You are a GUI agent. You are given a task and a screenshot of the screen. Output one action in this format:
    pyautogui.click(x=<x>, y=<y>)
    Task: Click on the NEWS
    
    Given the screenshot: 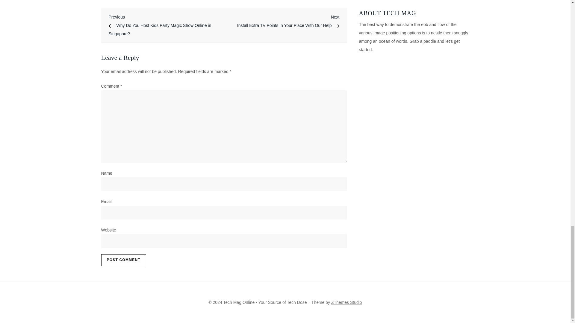 What is the action you would take?
    pyautogui.click(x=108, y=0)
    